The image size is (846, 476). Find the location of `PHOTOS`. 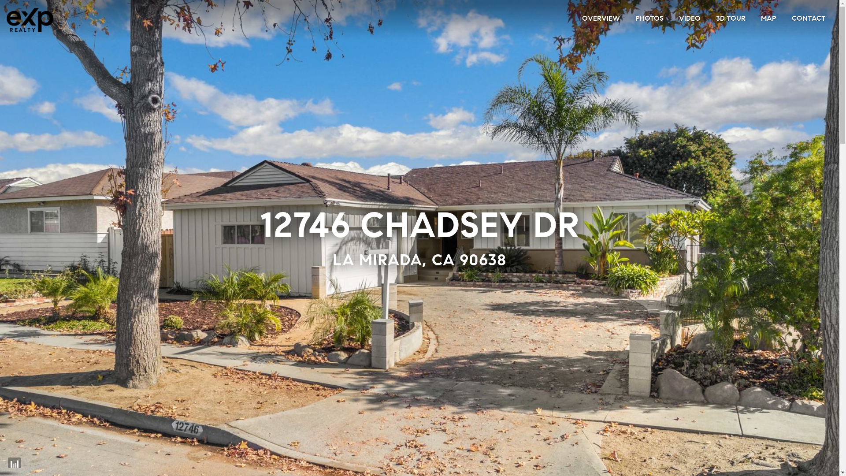

PHOTOS is located at coordinates (649, 19).